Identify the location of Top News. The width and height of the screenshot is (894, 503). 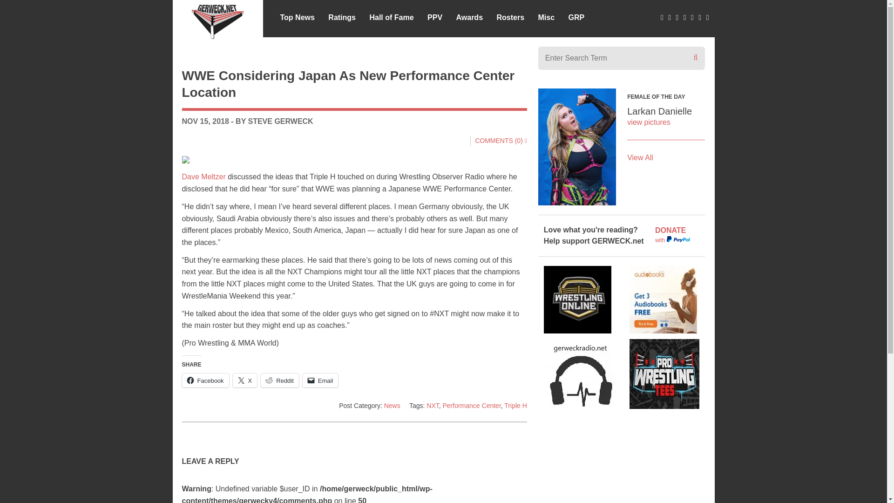
(297, 17).